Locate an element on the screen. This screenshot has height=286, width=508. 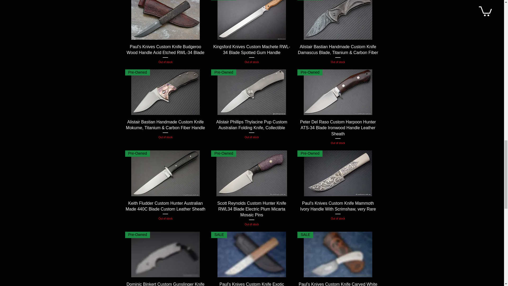
Pre-Owned is located at coordinates (165, 173).